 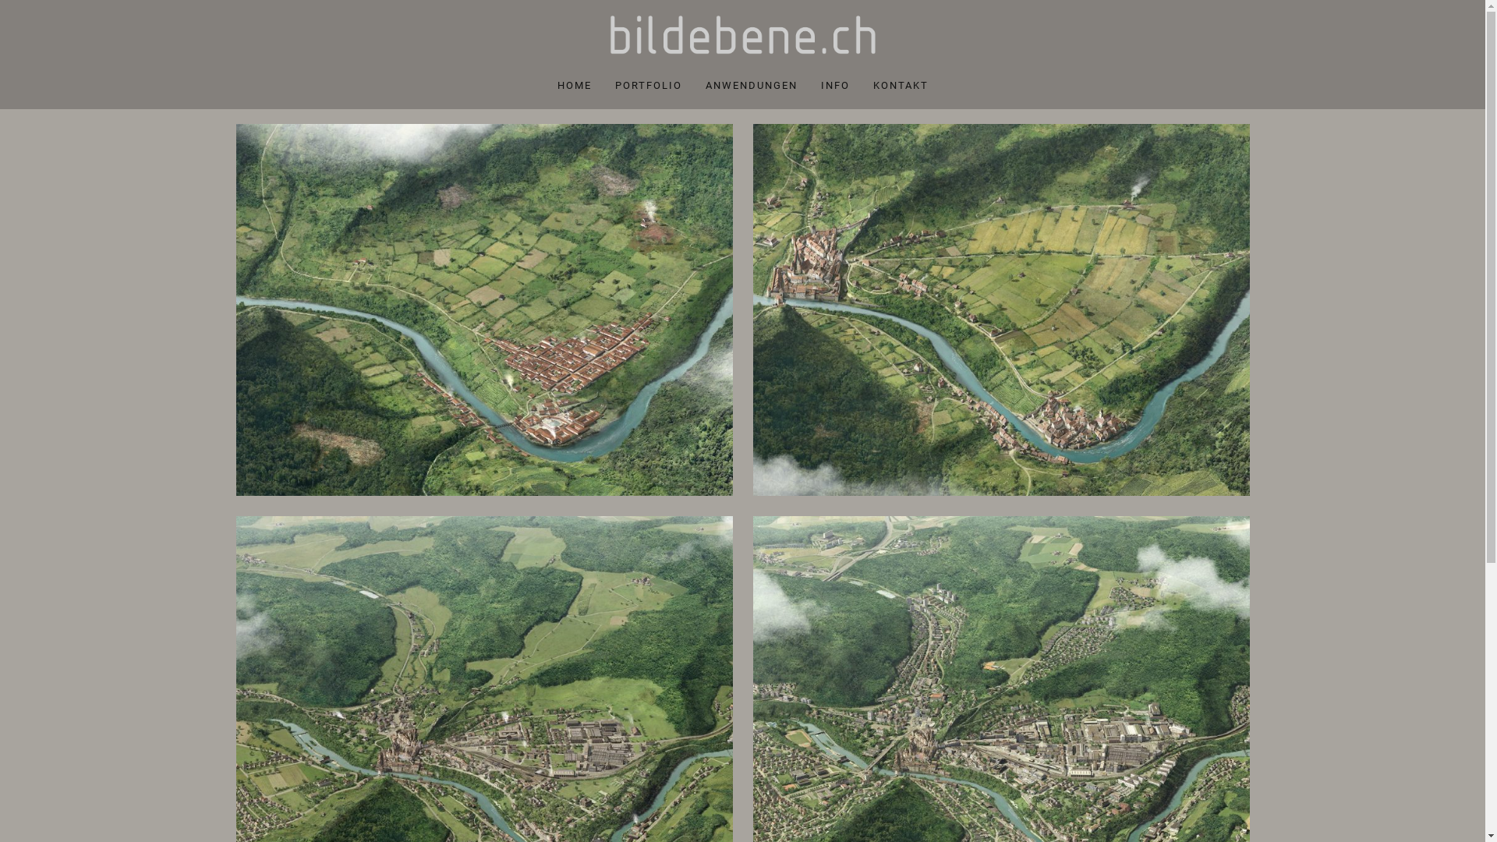 I want to click on Rekonstruktion Baden um 1600, so click(x=1001, y=310).